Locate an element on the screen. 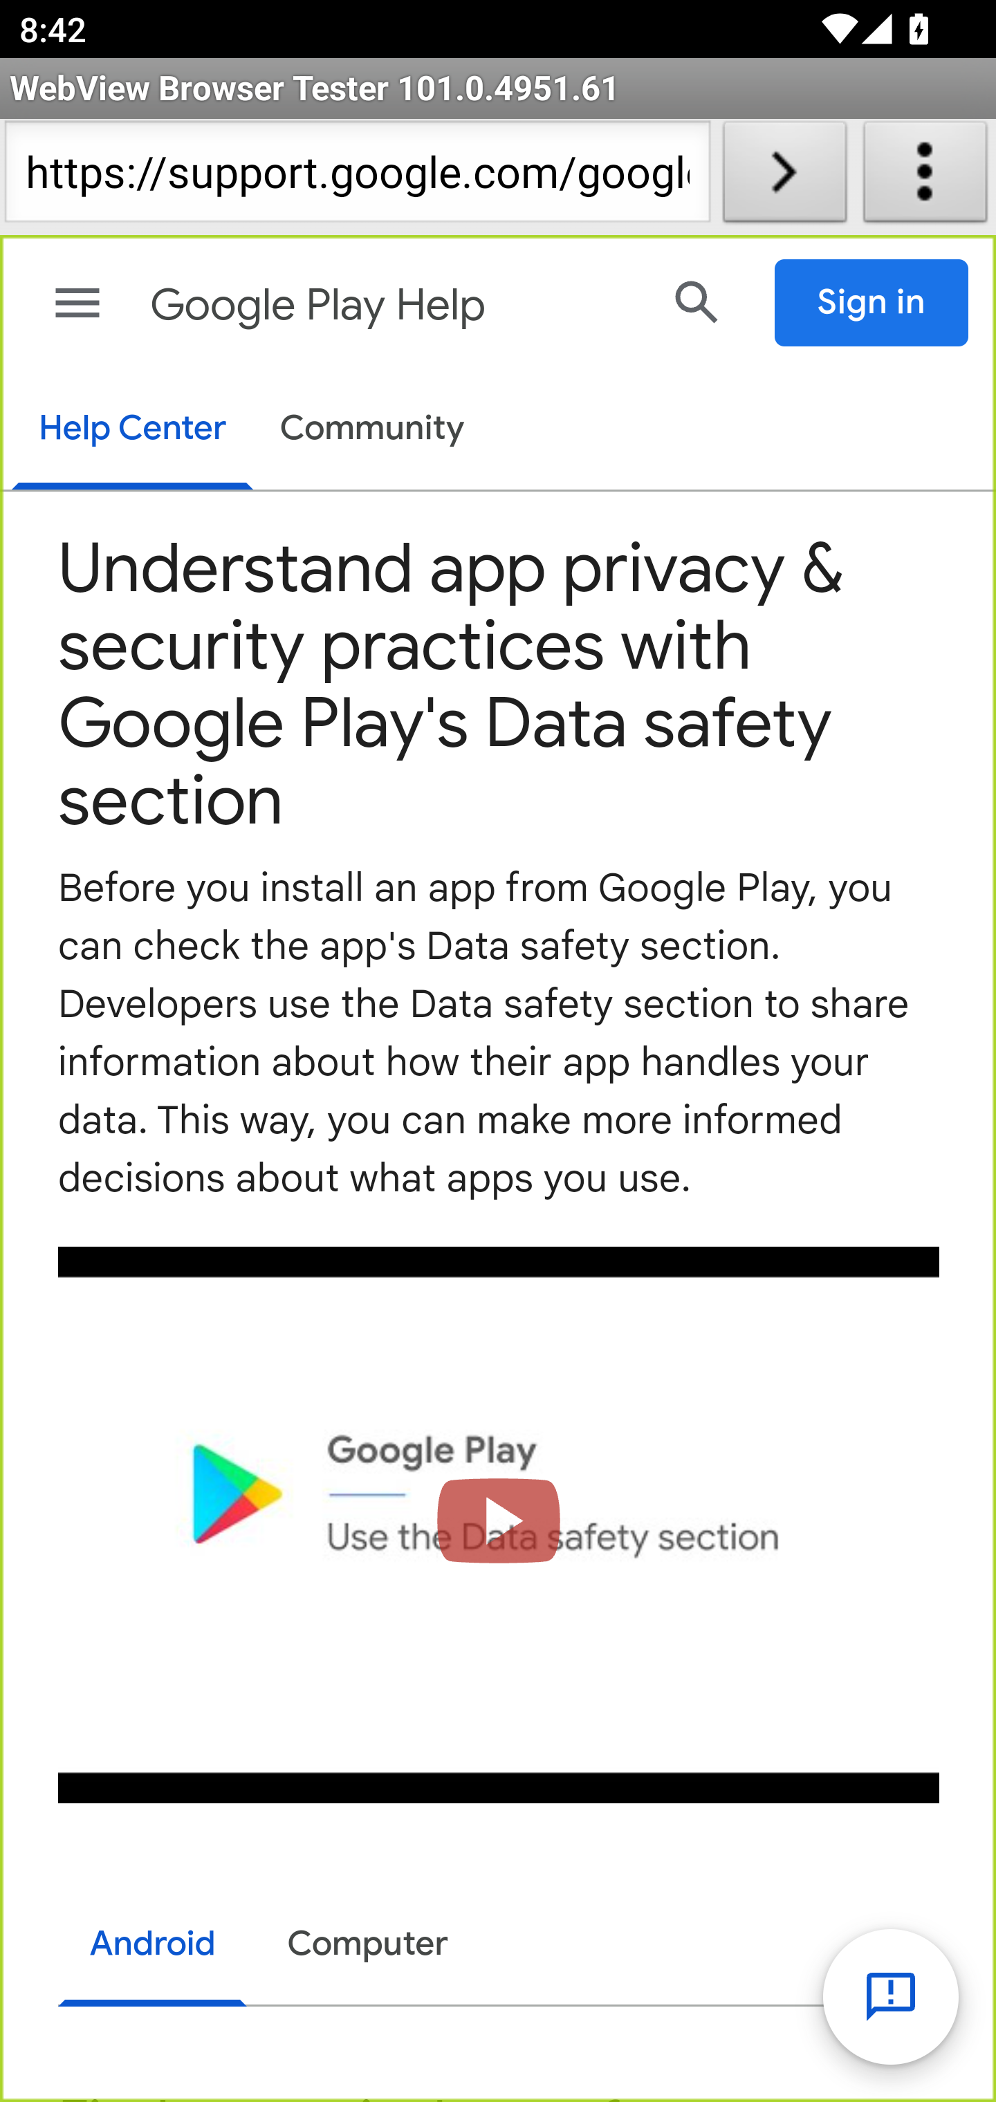  About WebView is located at coordinates (925, 177).